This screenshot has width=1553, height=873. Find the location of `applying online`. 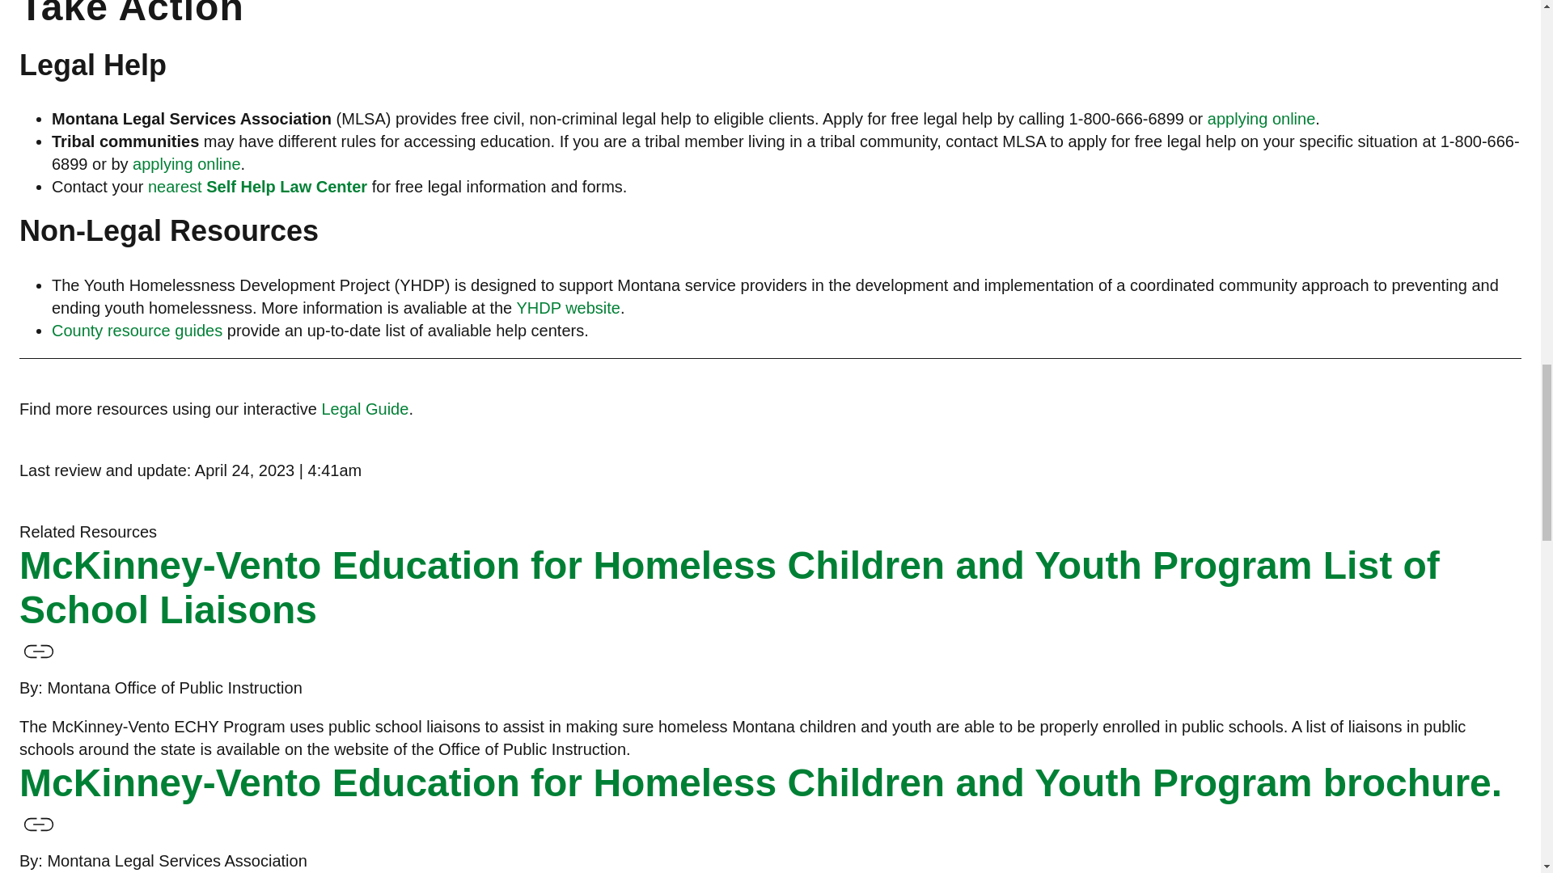

applying online is located at coordinates (1262, 118).